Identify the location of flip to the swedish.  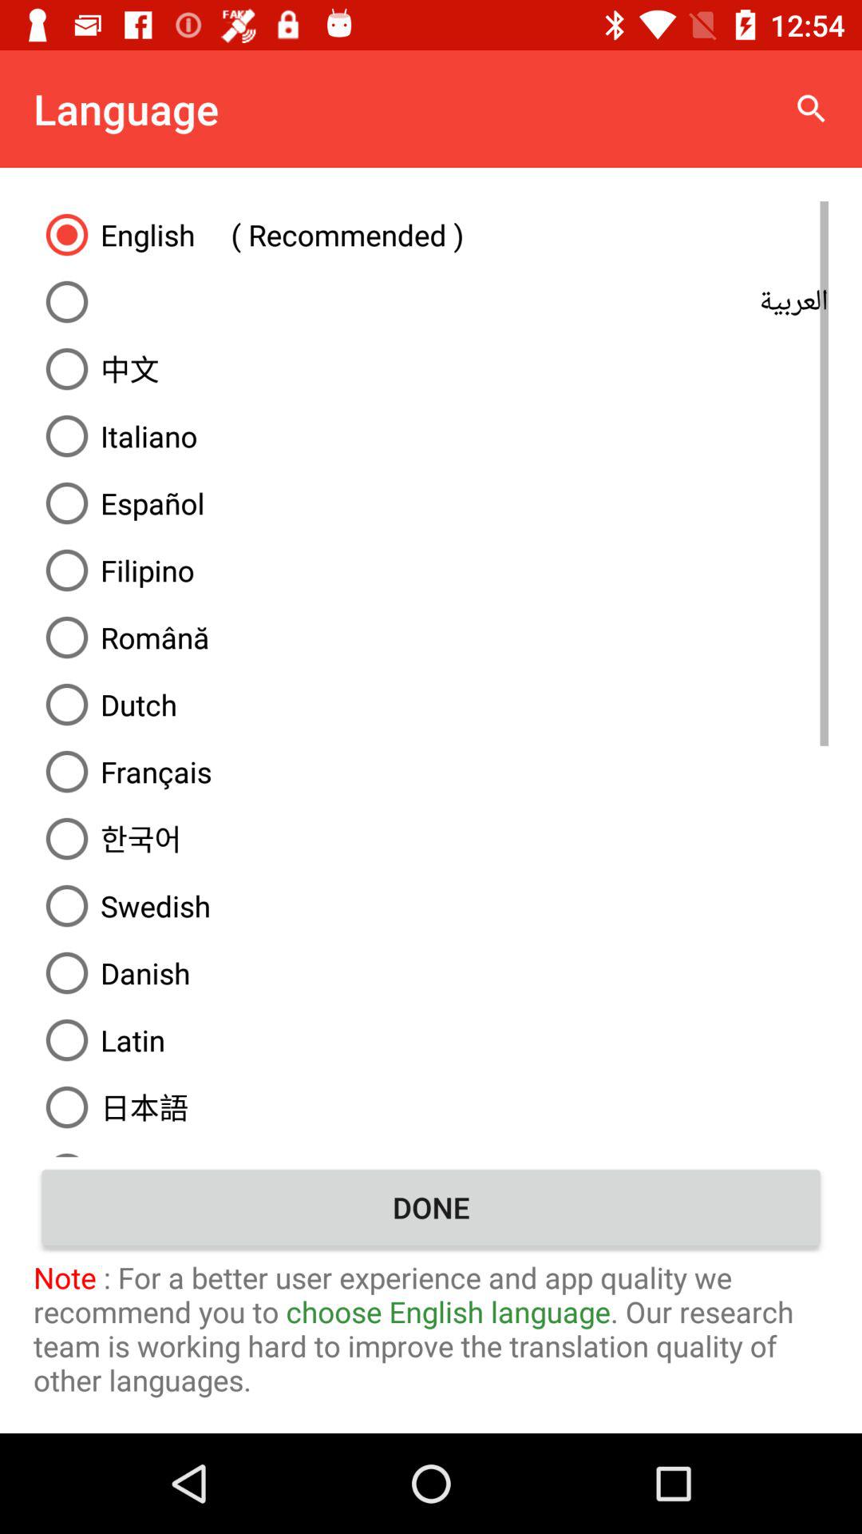
(431, 906).